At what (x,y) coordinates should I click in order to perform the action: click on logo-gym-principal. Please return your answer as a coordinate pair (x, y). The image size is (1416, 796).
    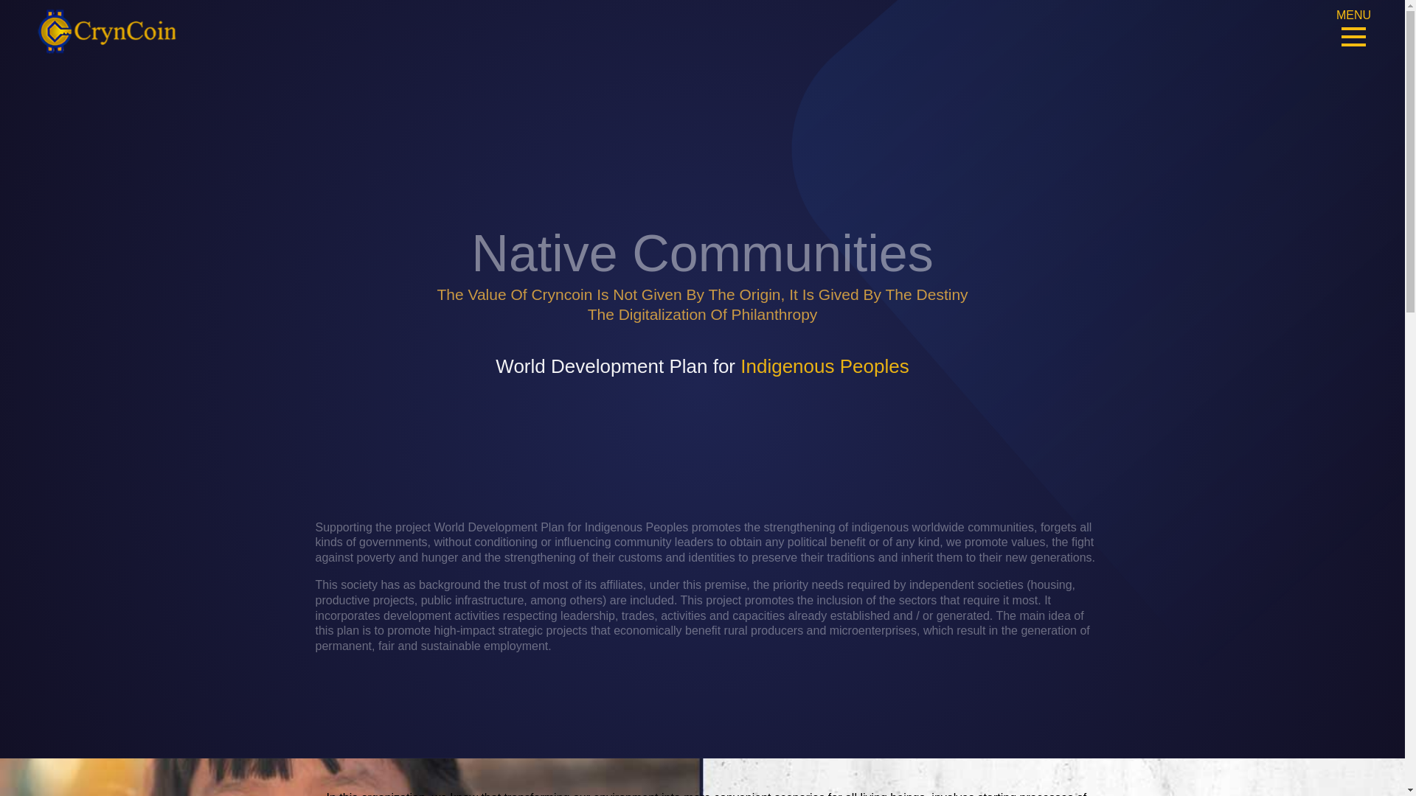
    Looking at the image, I should click on (106, 31).